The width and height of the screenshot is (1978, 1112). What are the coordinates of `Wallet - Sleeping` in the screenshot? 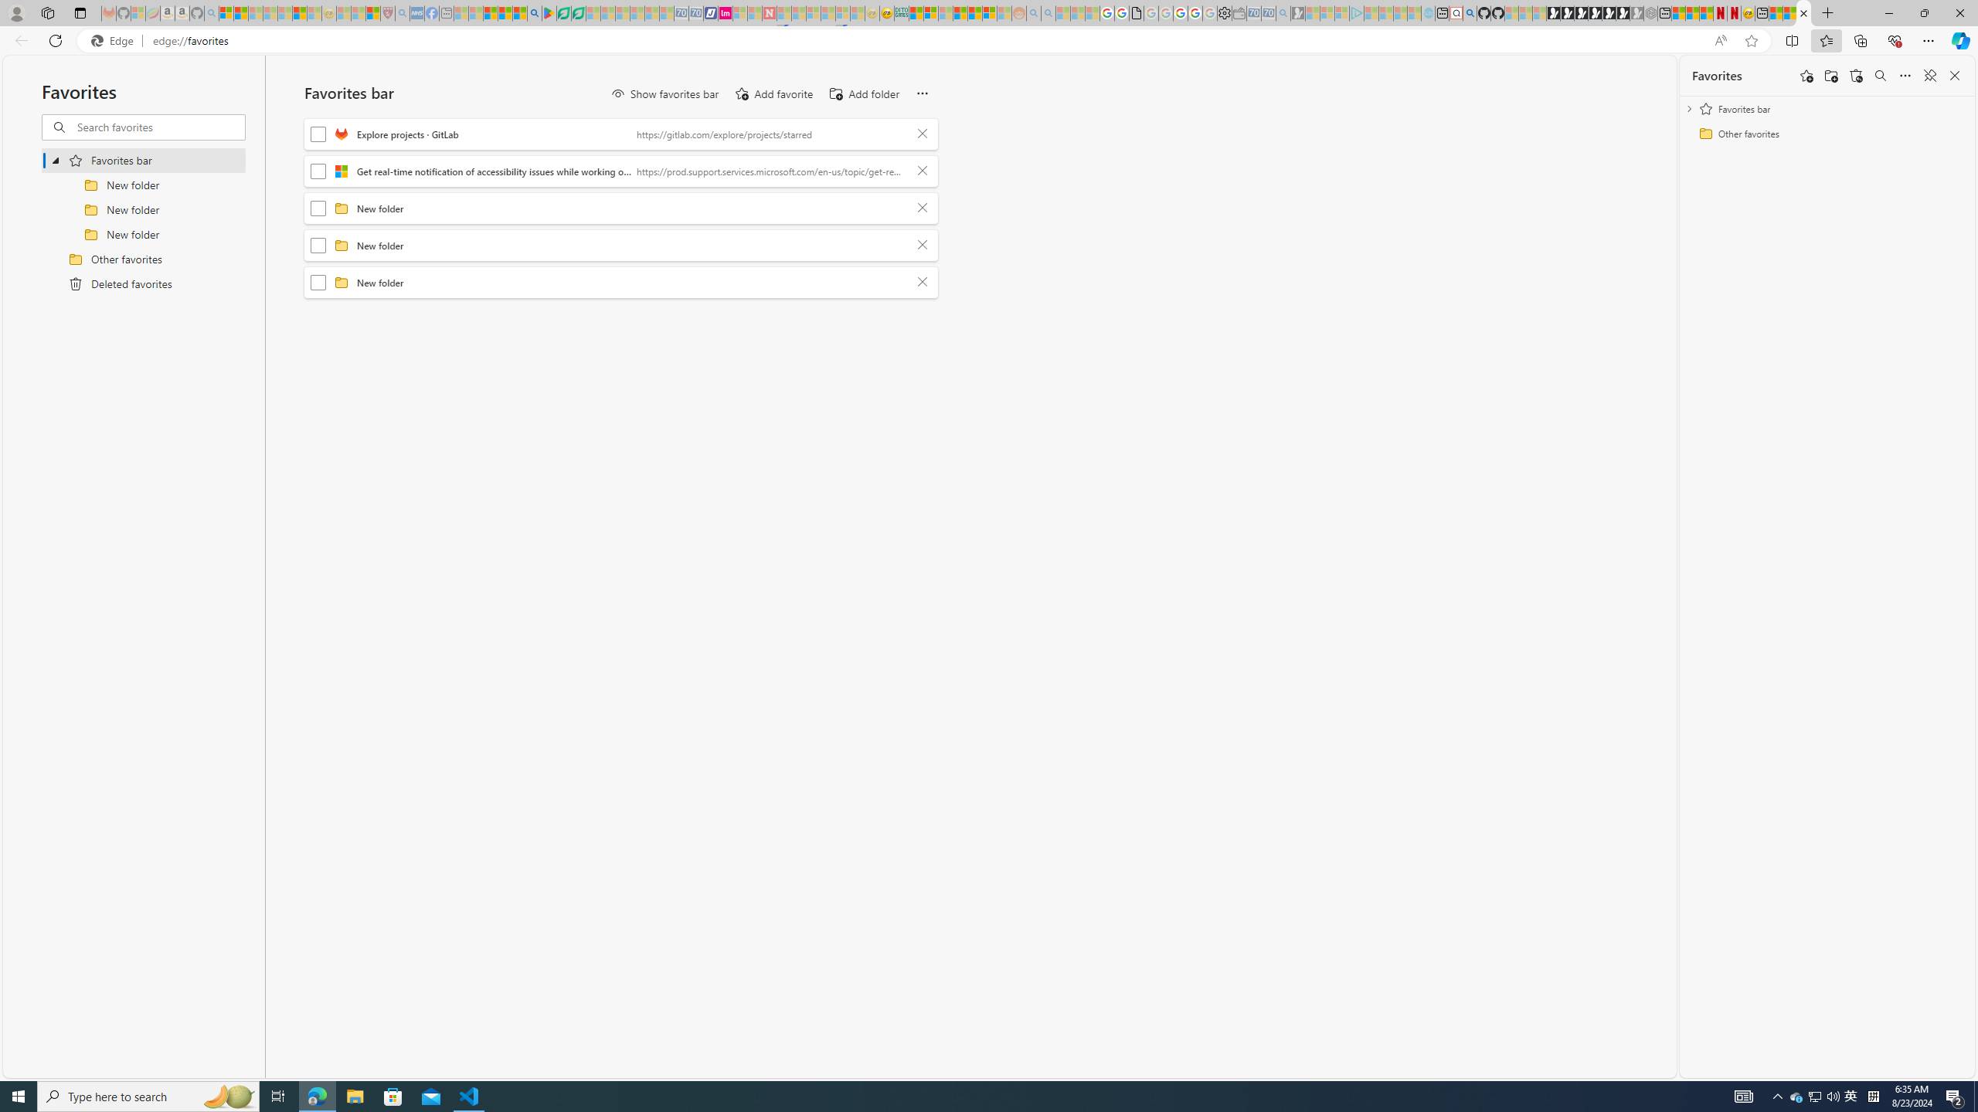 It's located at (1240, 13).